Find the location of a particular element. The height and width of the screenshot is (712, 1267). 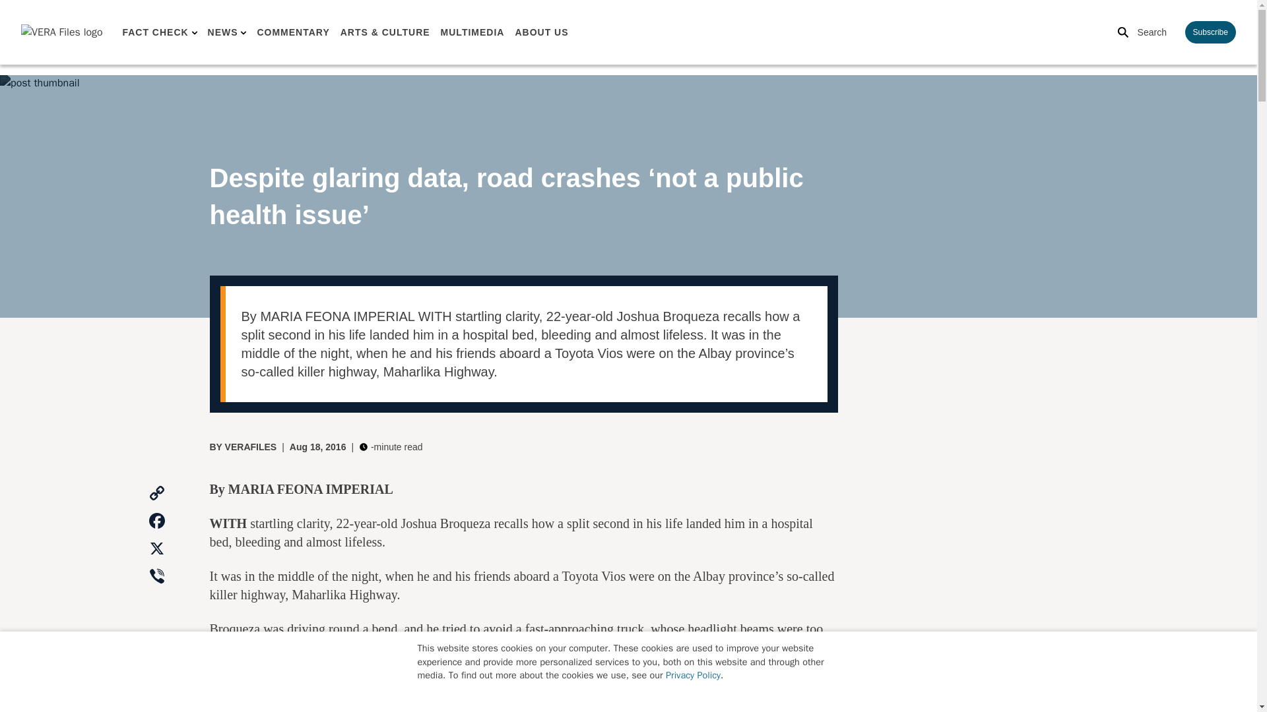

MULTIMEDIA is located at coordinates (472, 32).